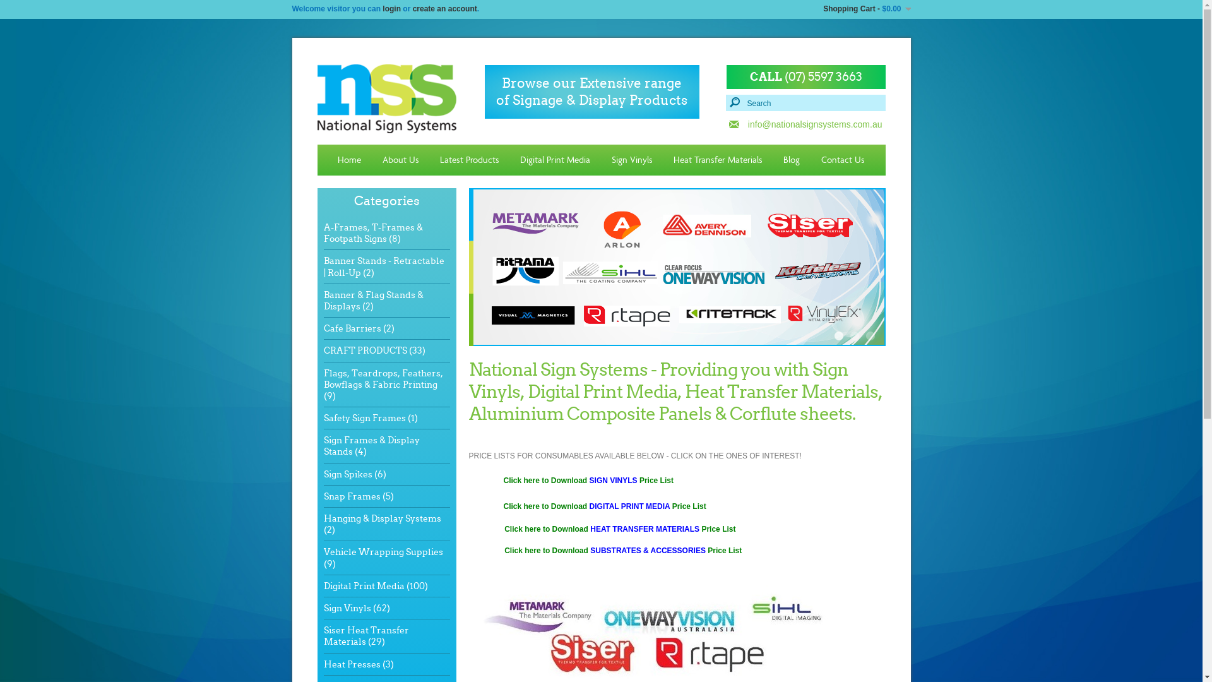  Describe the element at coordinates (382, 524) in the screenshot. I see `Hanging & Display Systems (2)` at that location.